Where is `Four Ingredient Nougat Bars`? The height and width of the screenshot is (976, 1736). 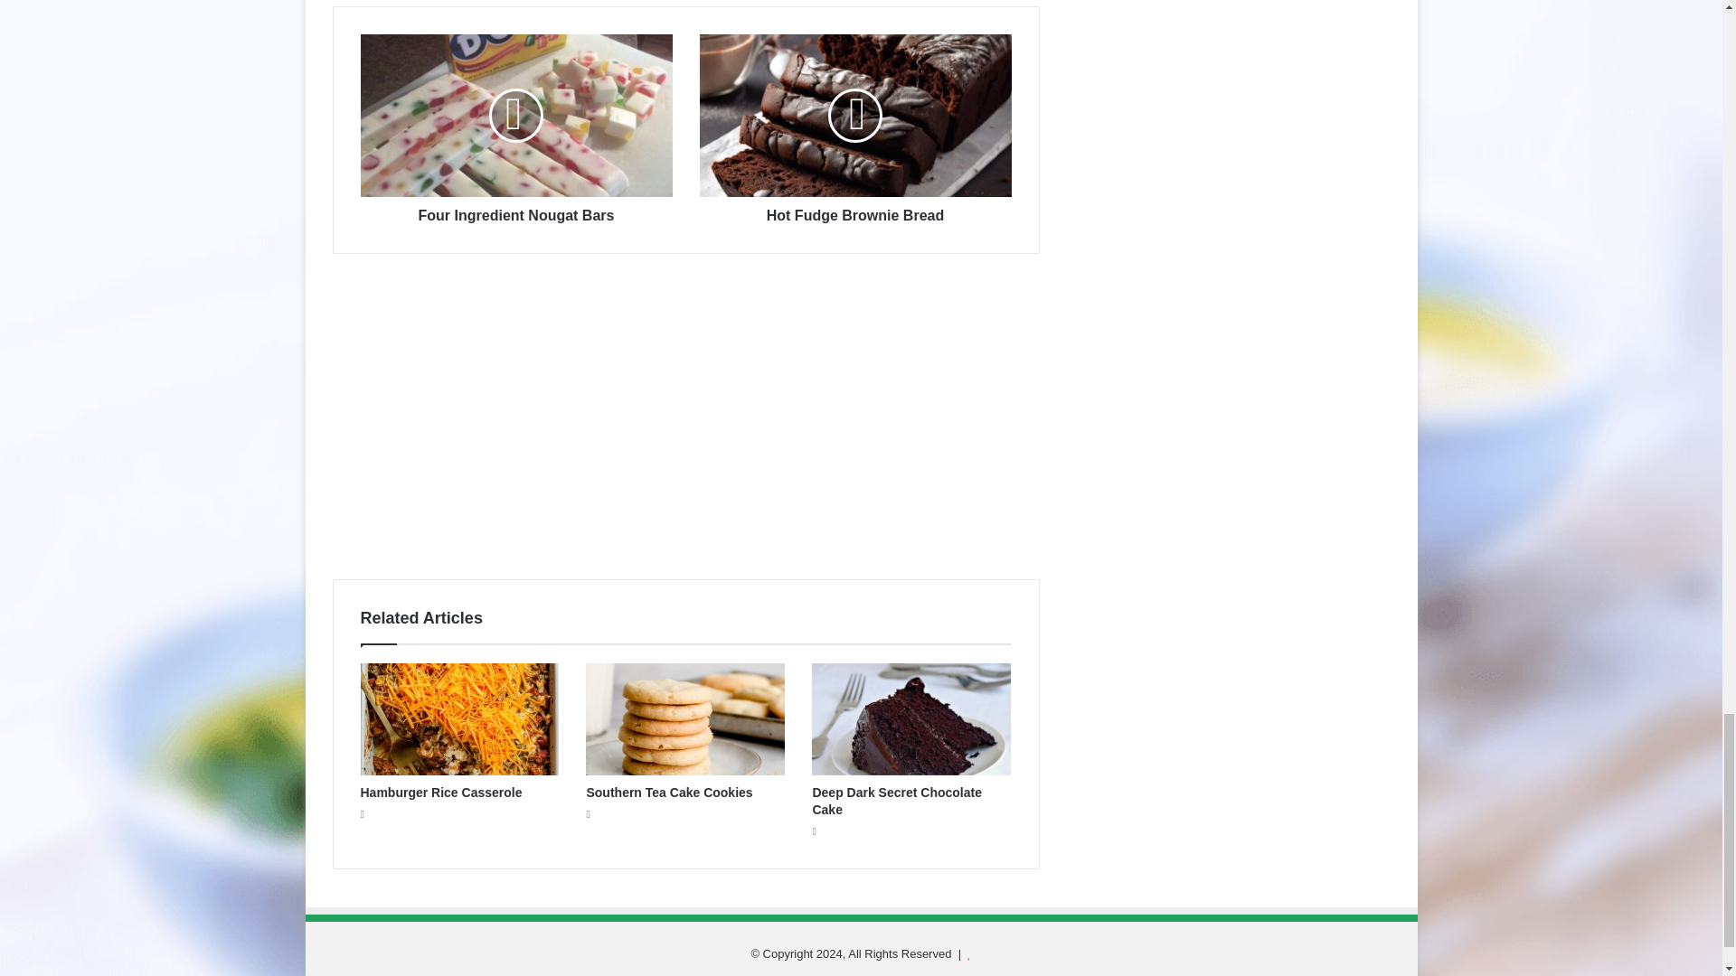 Four Ingredient Nougat Bars is located at coordinates (515, 116).